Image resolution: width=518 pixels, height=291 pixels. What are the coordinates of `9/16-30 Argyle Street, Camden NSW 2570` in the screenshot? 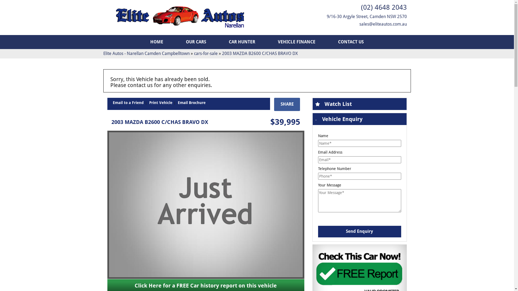 It's located at (366, 17).